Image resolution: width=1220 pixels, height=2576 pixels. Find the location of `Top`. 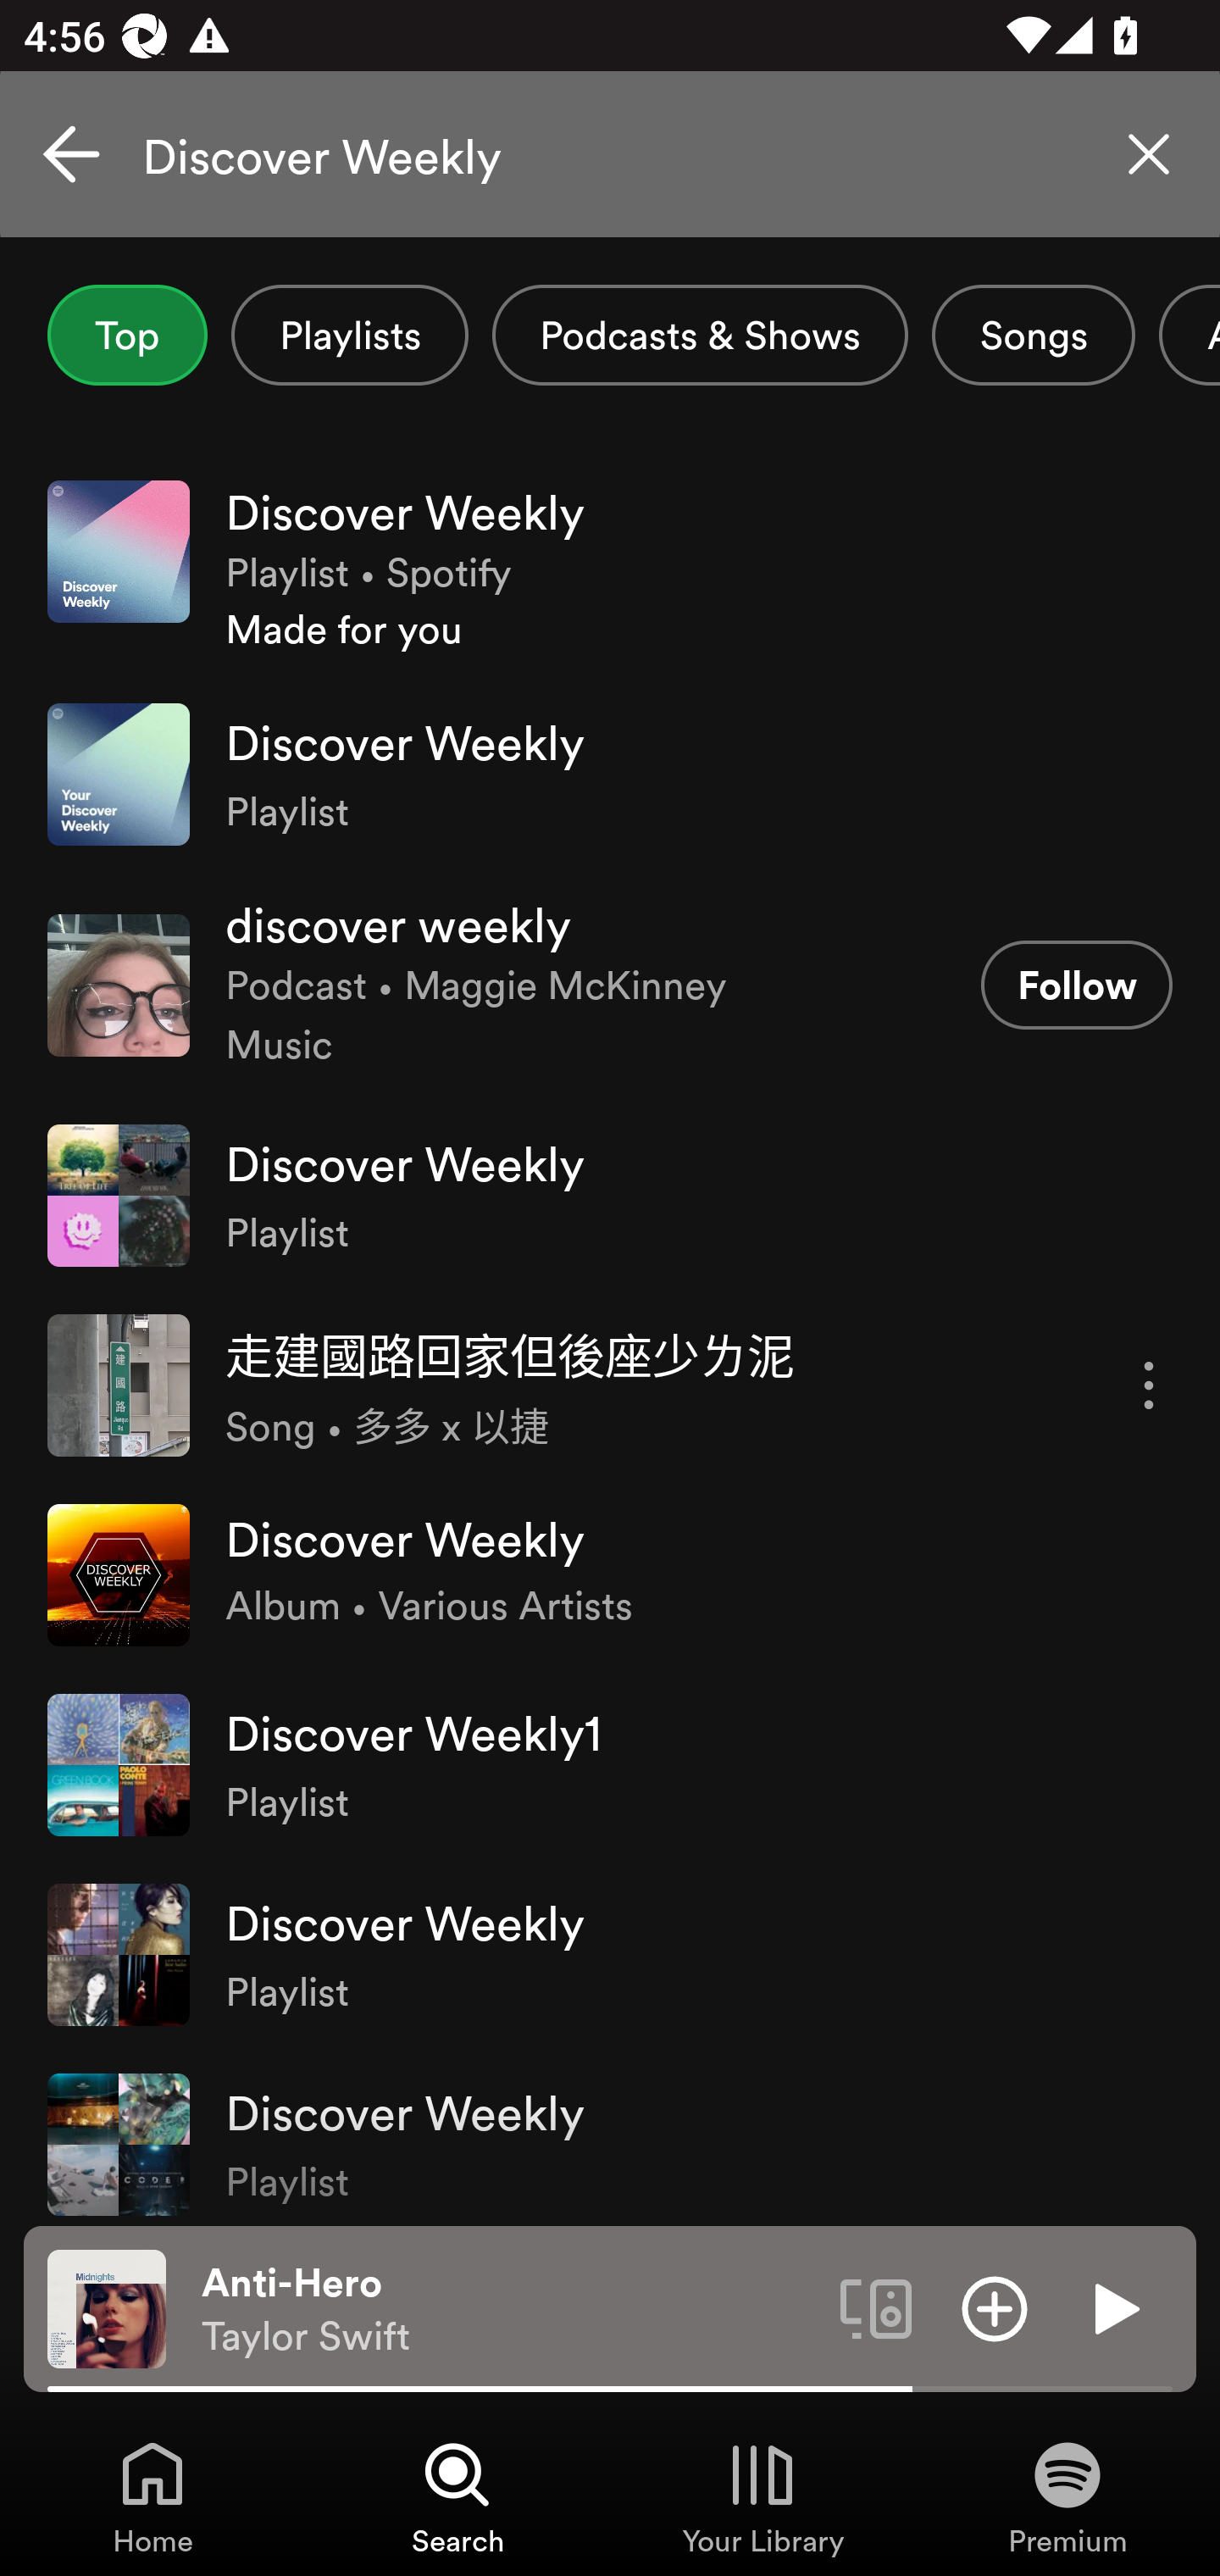

Top is located at coordinates (127, 335).